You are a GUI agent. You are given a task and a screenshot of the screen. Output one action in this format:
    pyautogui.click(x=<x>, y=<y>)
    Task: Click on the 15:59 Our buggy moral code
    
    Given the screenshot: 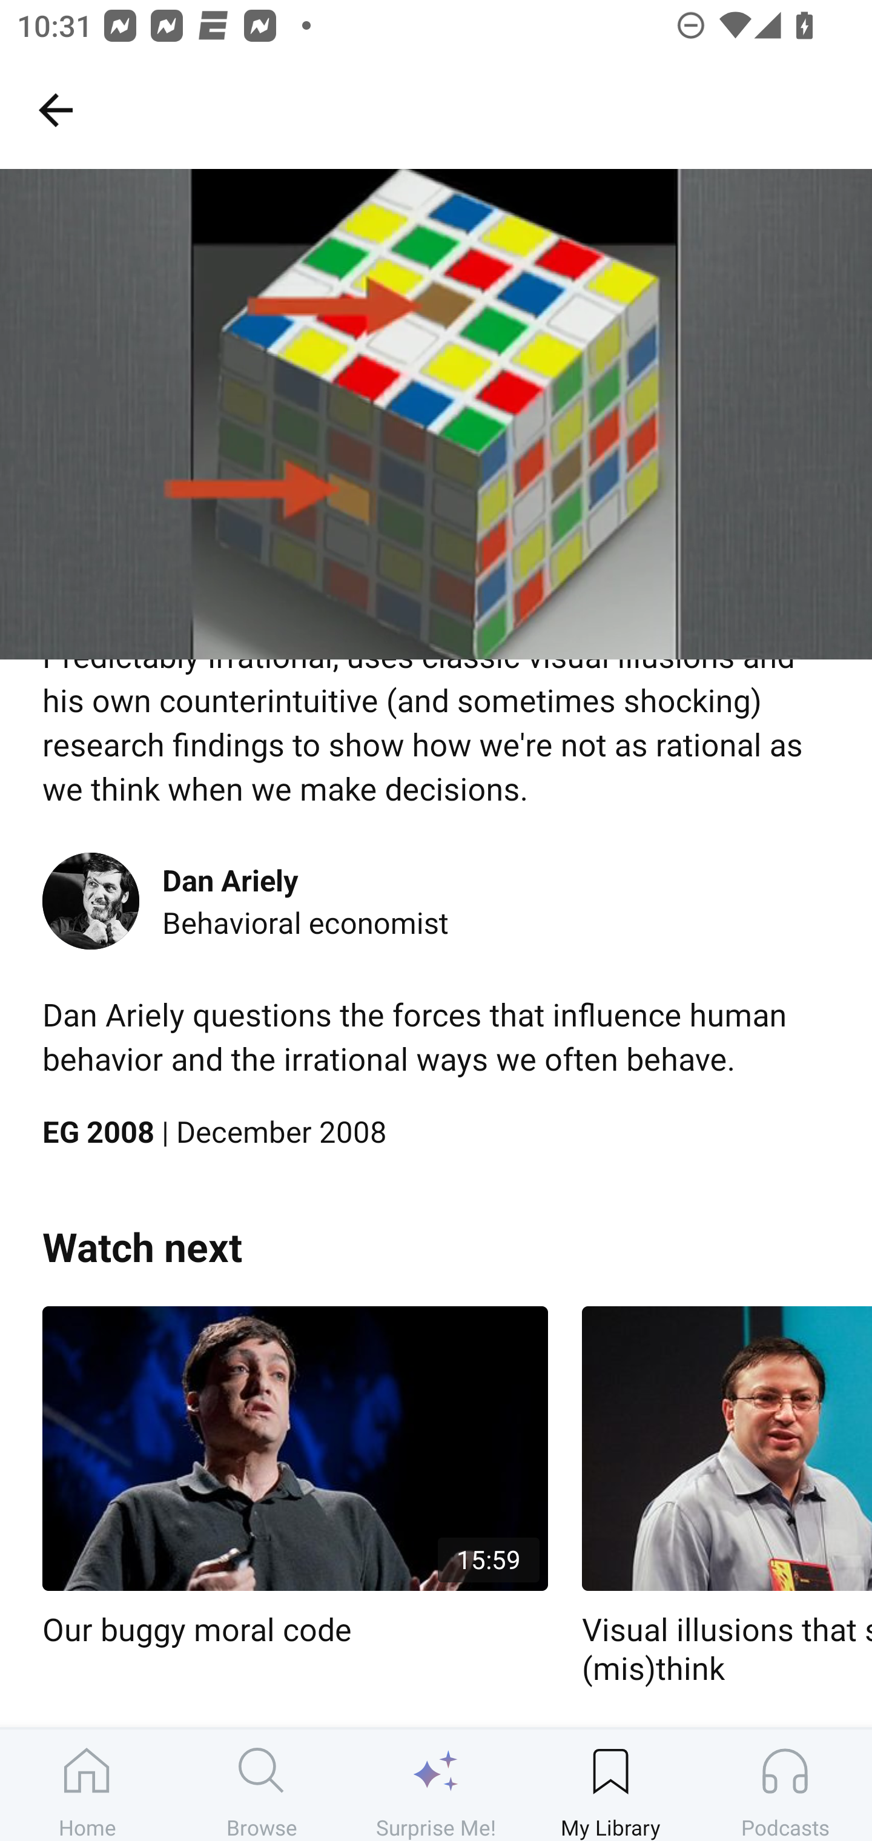 What is the action you would take?
    pyautogui.click(x=295, y=1478)
    